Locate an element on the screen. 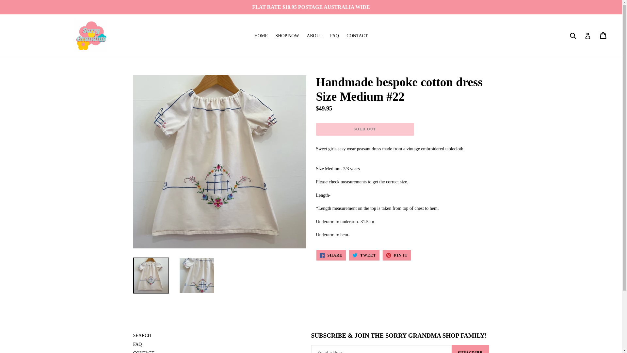 This screenshot has width=627, height=353. ABOUT is located at coordinates (364, 255).